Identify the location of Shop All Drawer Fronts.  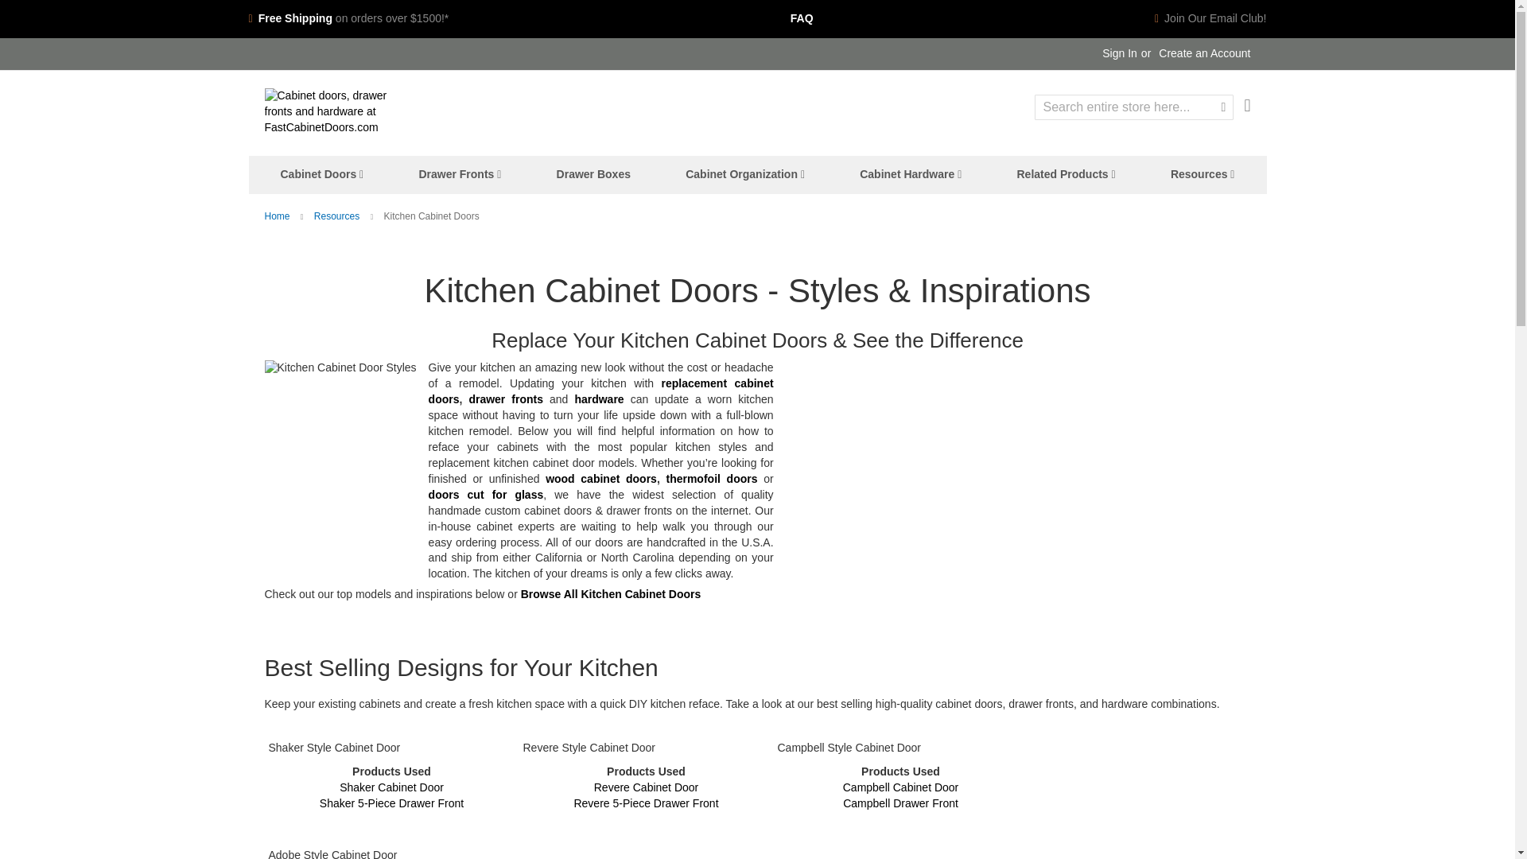
(506, 398).